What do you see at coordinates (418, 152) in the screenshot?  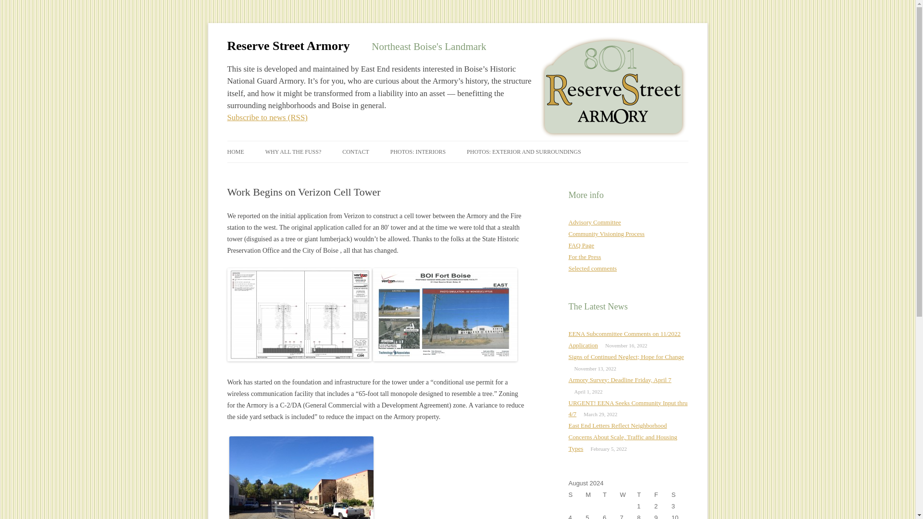 I see `PHOTOS: INTERIORS` at bounding box center [418, 152].